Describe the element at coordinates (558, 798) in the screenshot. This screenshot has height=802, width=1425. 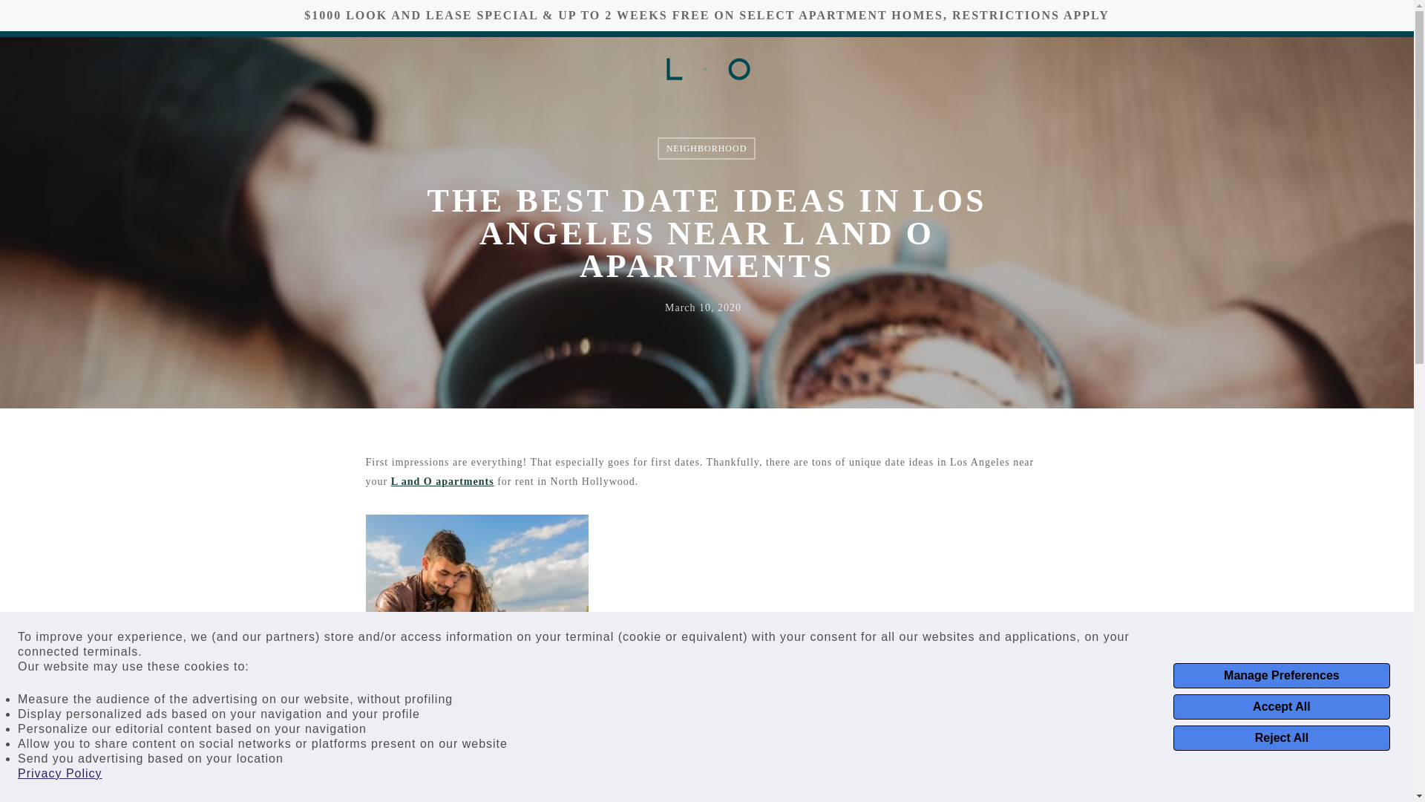
I see `L and O Bike Kitchen` at that location.